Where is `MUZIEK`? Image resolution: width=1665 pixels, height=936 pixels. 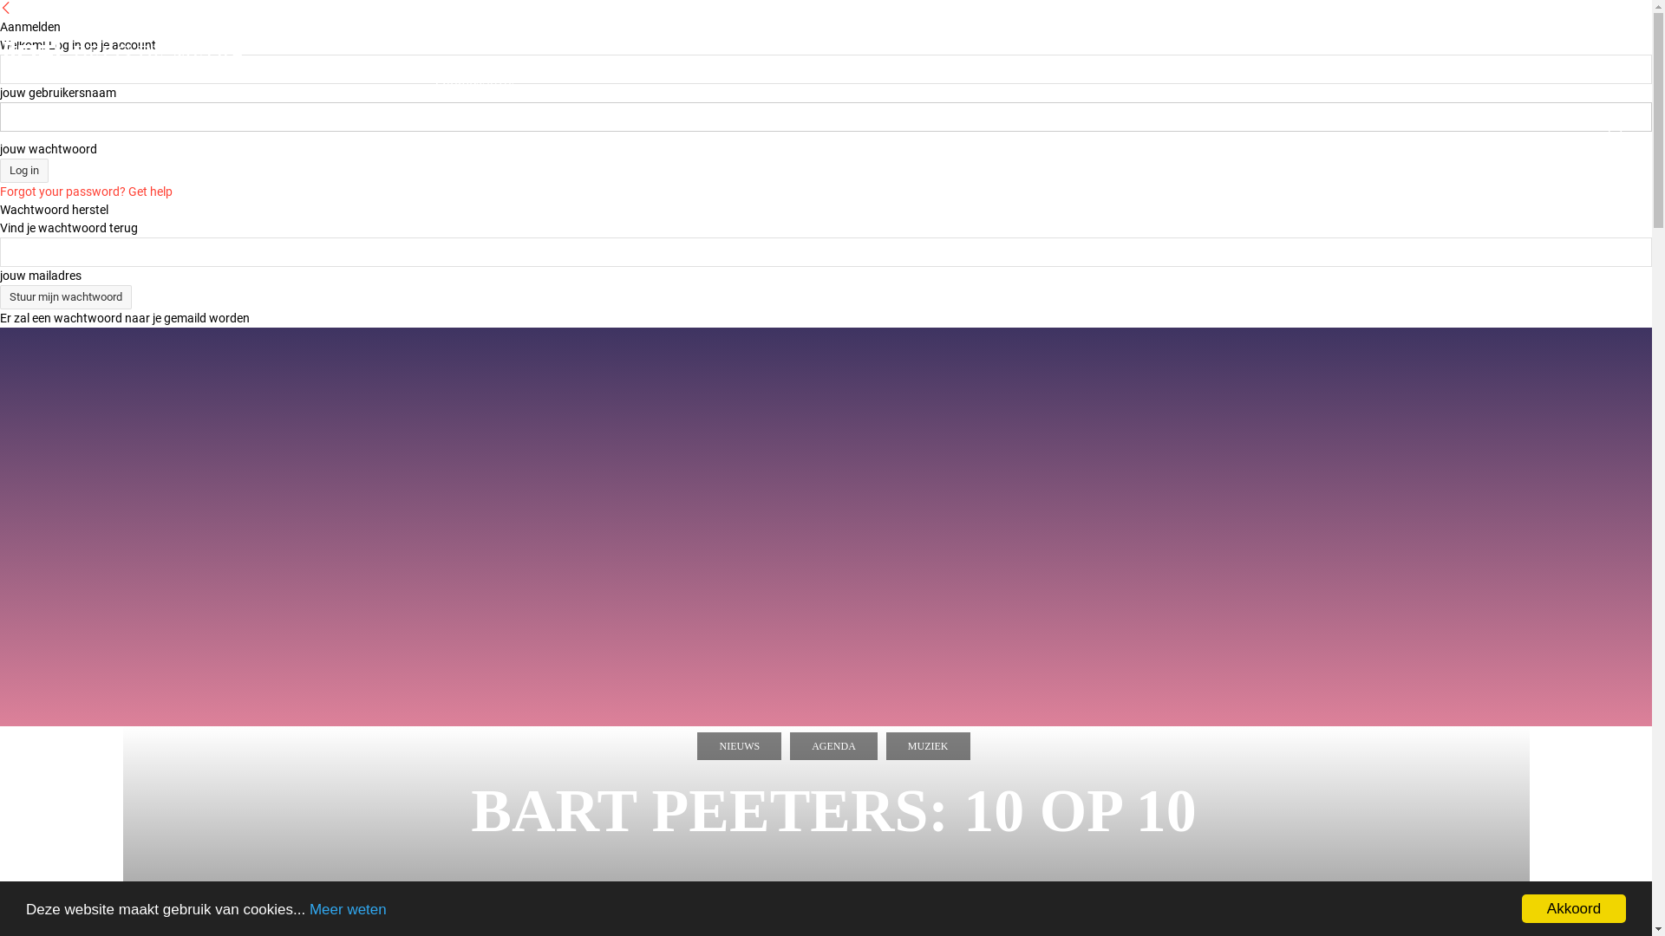
MUZIEK is located at coordinates (928, 746).